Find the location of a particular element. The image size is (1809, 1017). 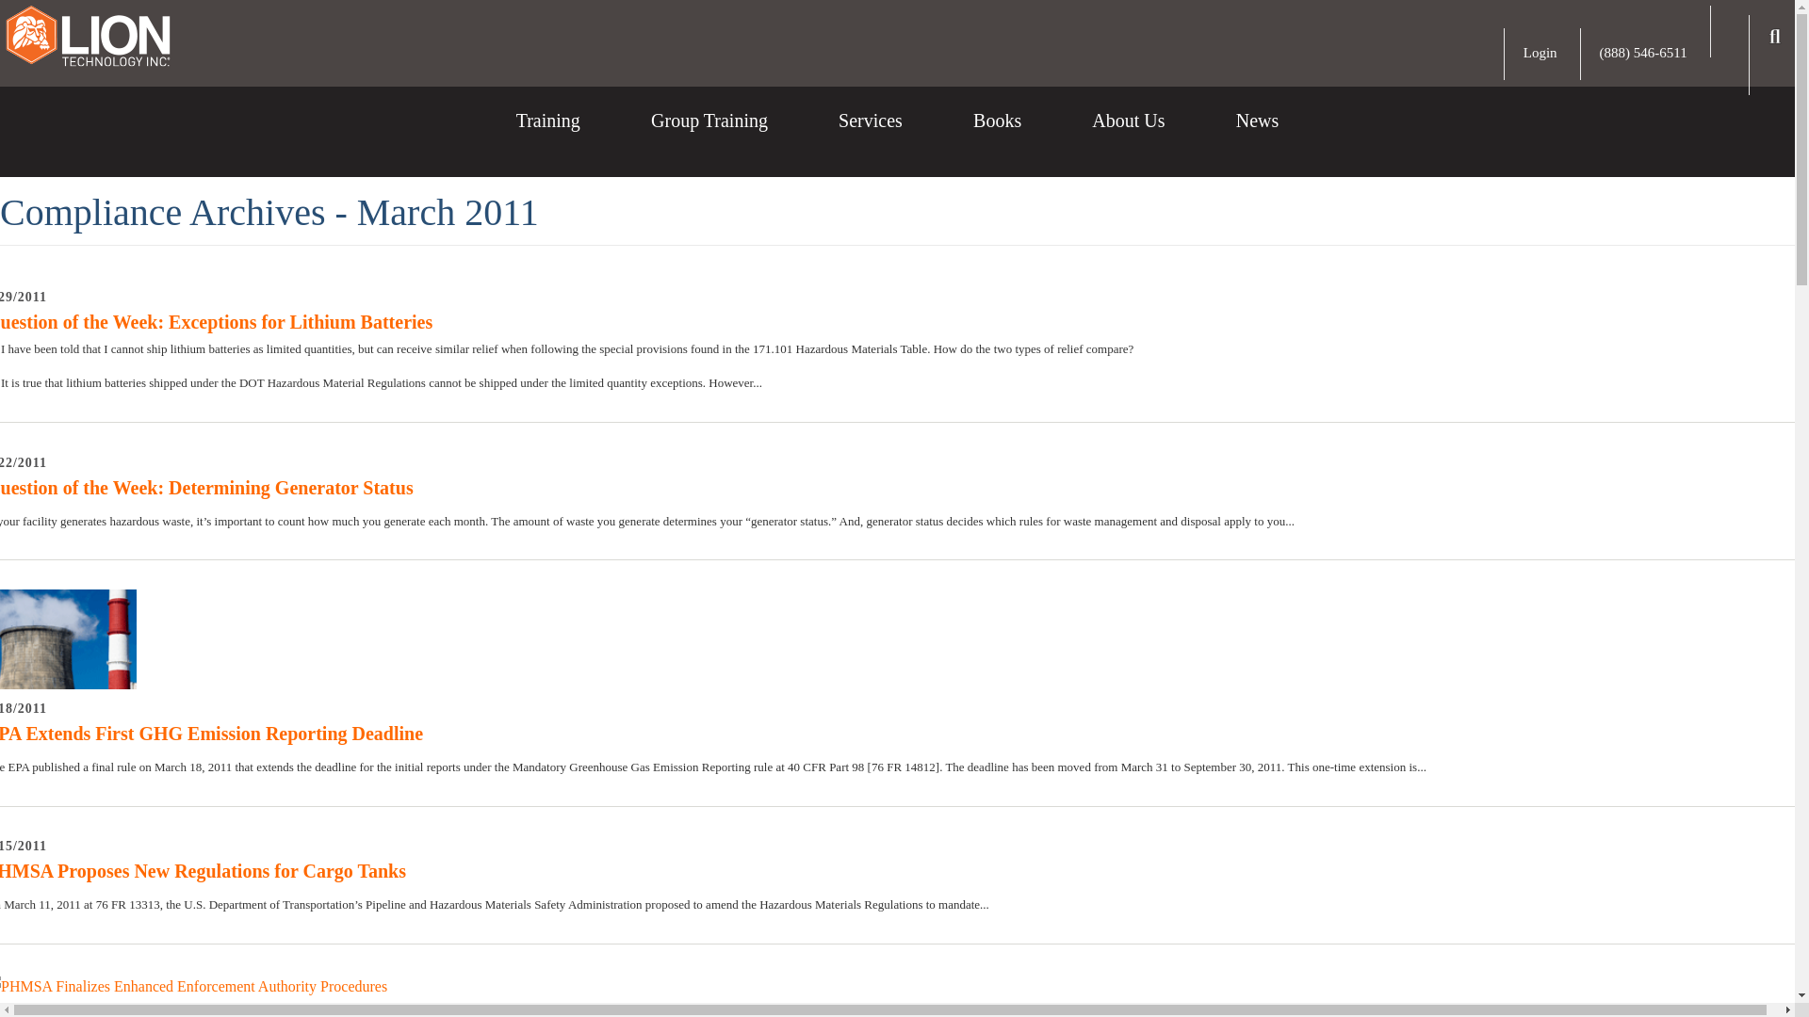

Services is located at coordinates (871, 136).